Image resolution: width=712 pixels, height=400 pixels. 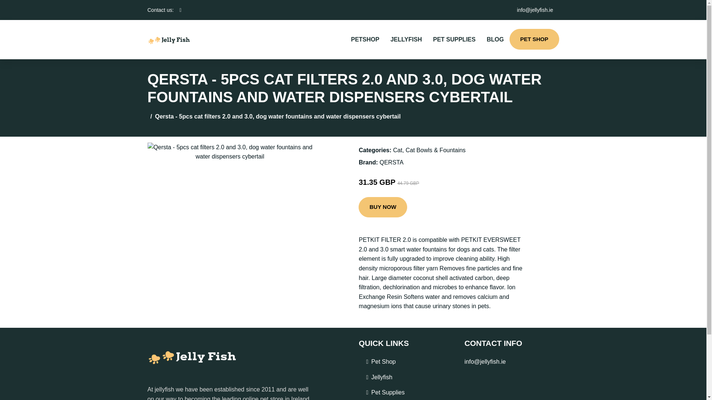 What do you see at coordinates (406, 39) in the screenshot?
I see `JELLYFISH` at bounding box center [406, 39].